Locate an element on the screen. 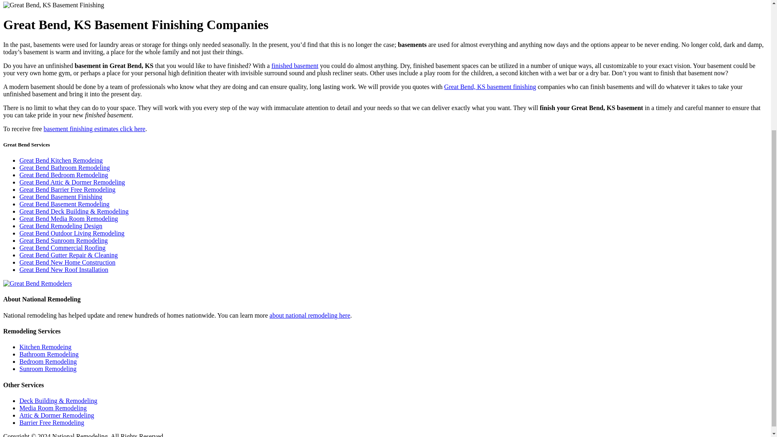  Great Bend Bathroom Remodeling is located at coordinates (65, 168).